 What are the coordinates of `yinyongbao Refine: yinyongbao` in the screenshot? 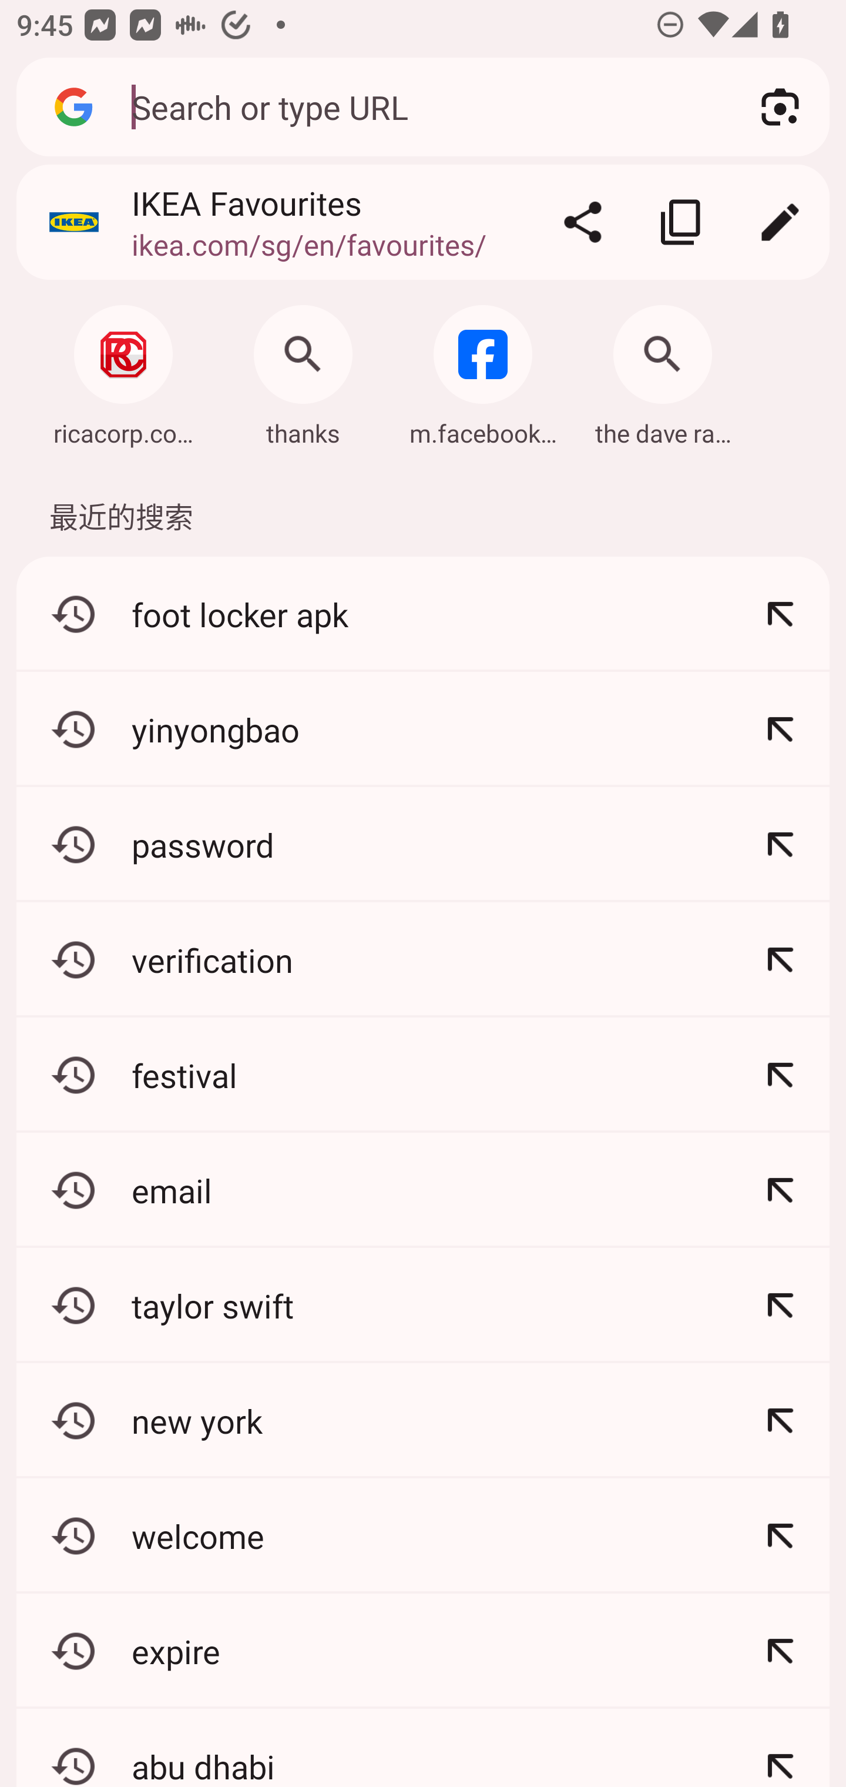 It's located at (423, 729).